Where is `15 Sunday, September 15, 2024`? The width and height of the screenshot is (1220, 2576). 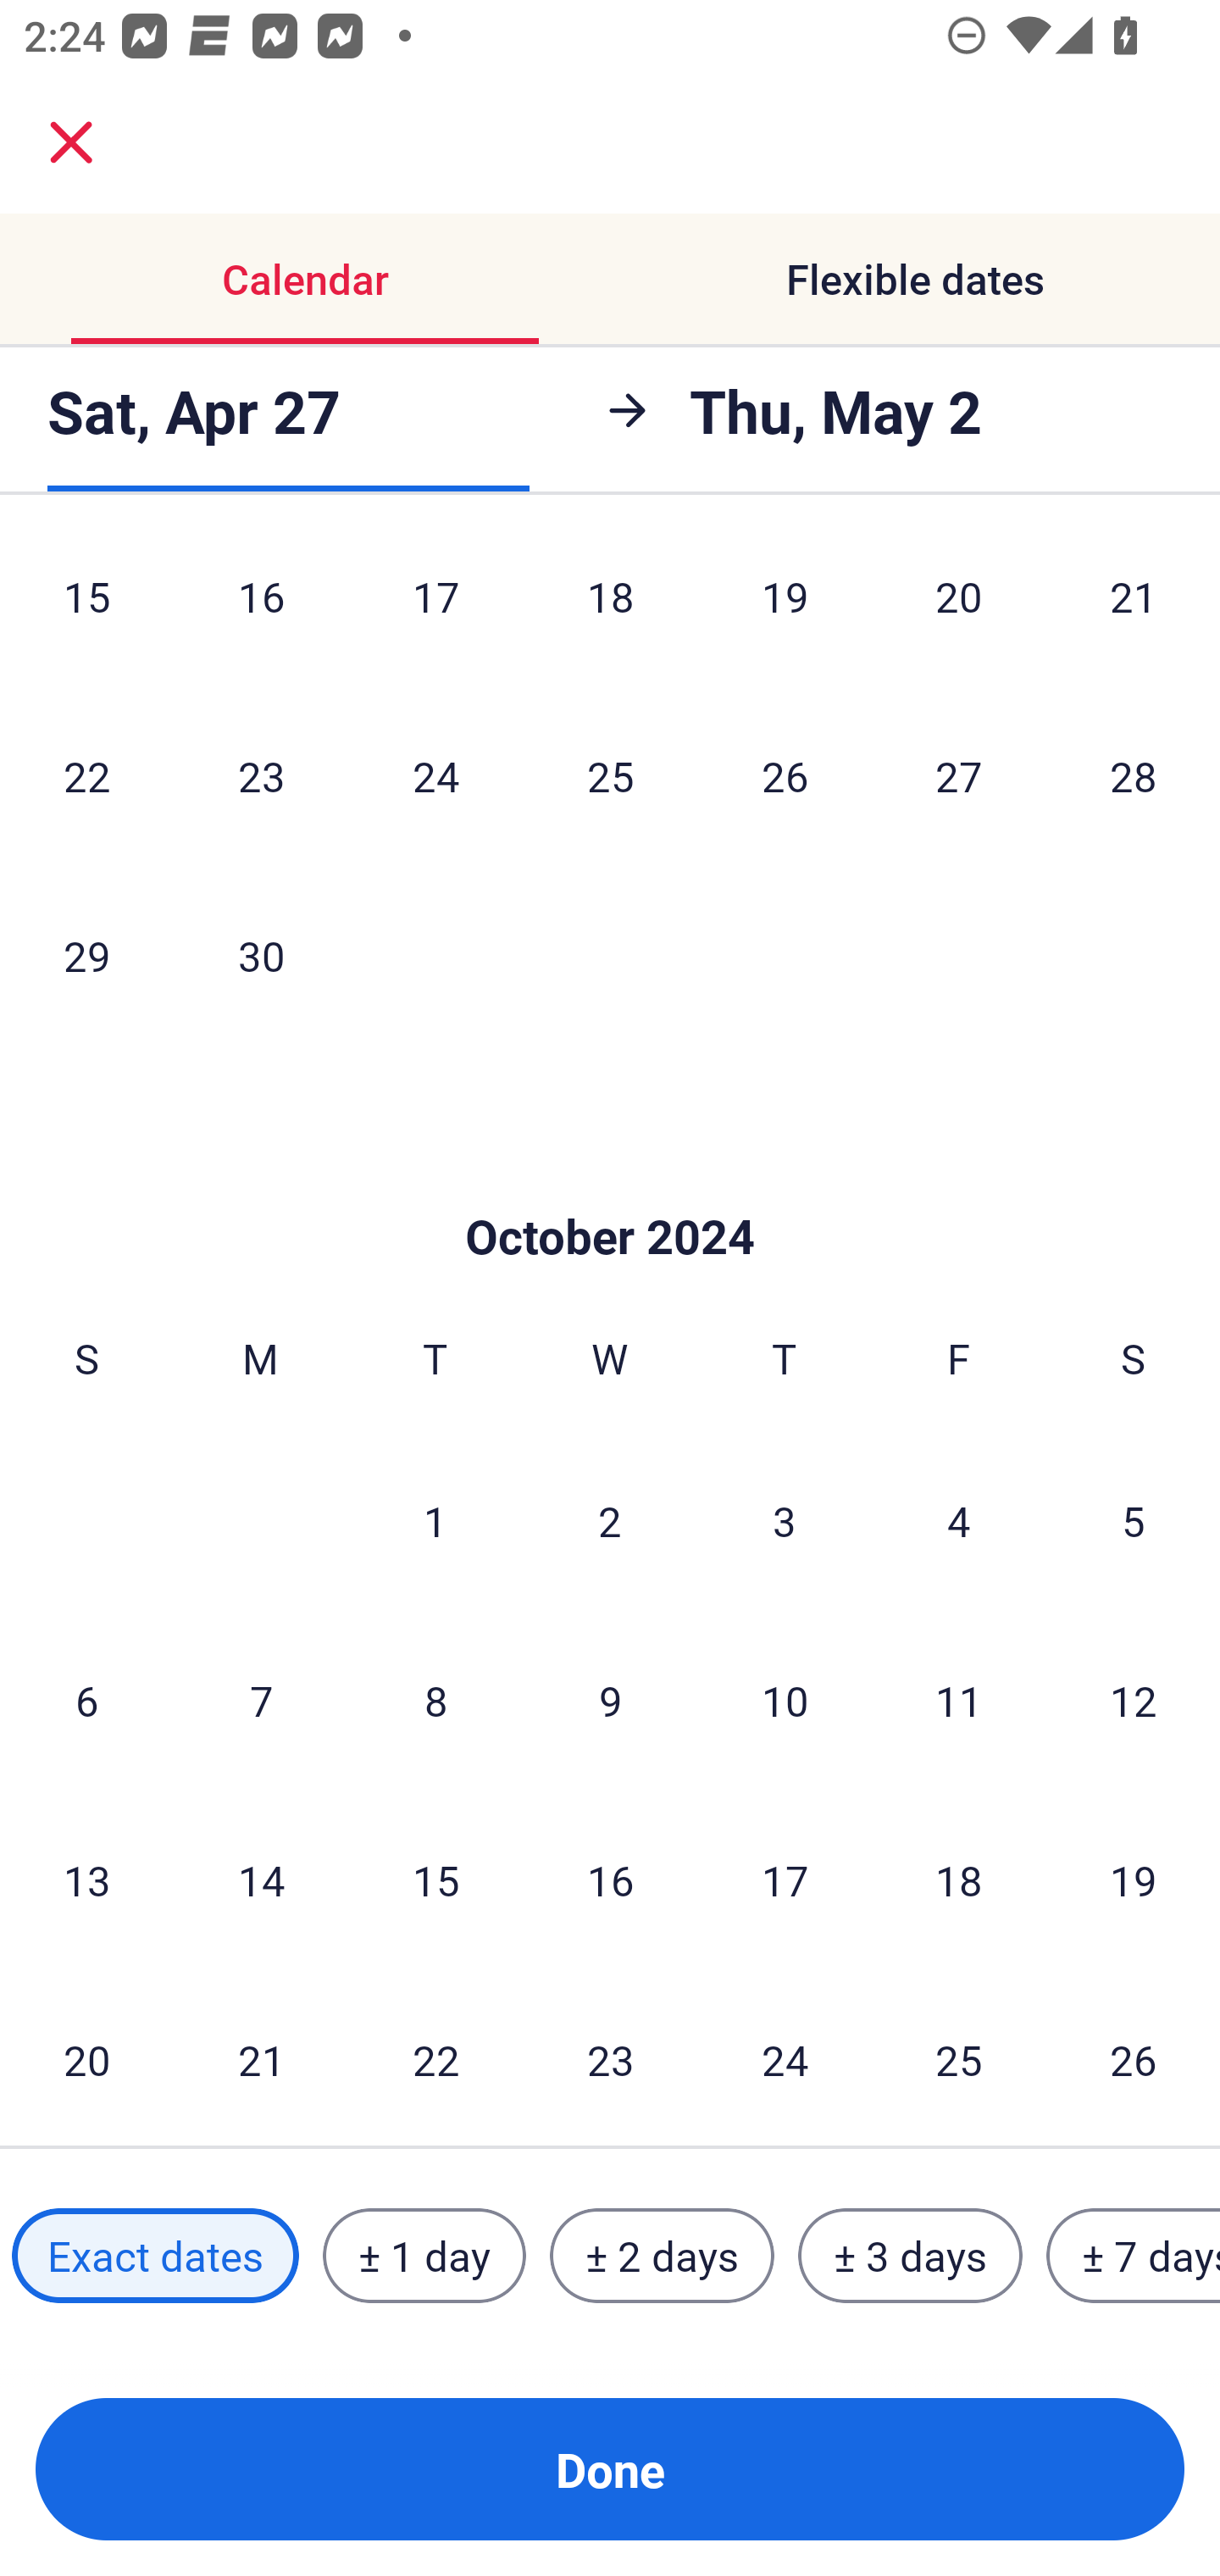 15 Sunday, September 15, 2024 is located at coordinates (86, 613).